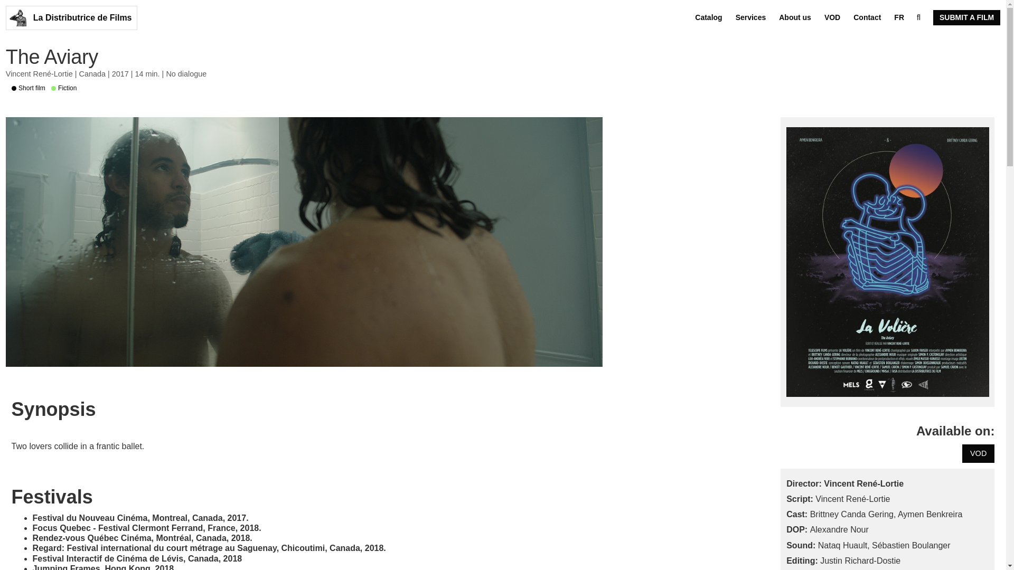 The width and height of the screenshot is (1014, 570). Describe the element at coordinates (899, 17) in the screenshot. I see `FR` at that location.